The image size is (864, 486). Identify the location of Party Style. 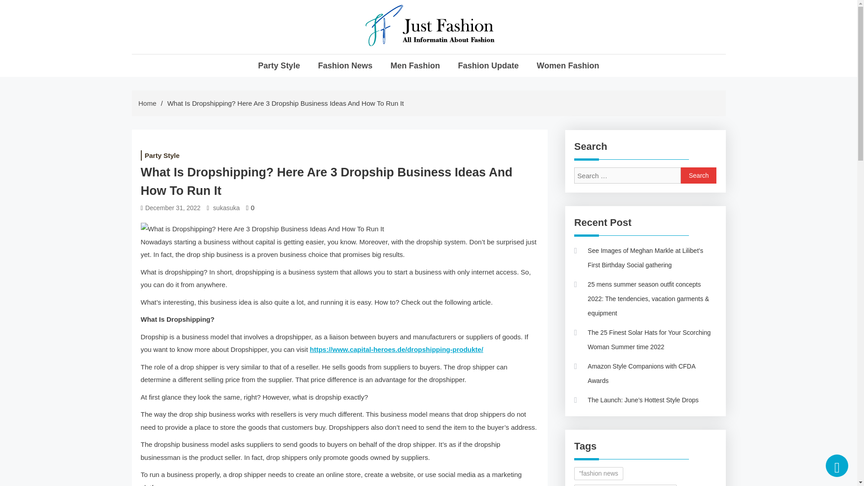
(162, 155).